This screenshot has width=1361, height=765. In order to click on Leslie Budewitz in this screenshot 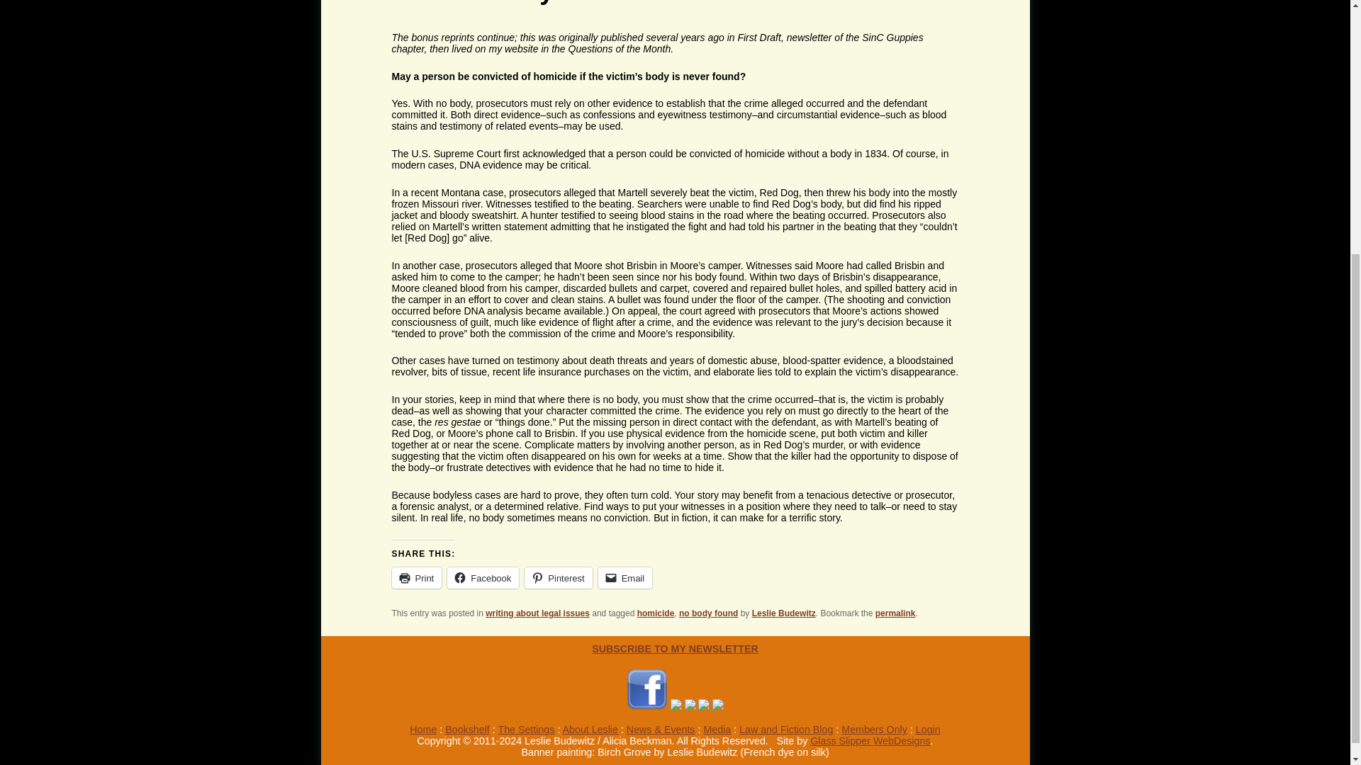, I will do `click(784, 613)`.